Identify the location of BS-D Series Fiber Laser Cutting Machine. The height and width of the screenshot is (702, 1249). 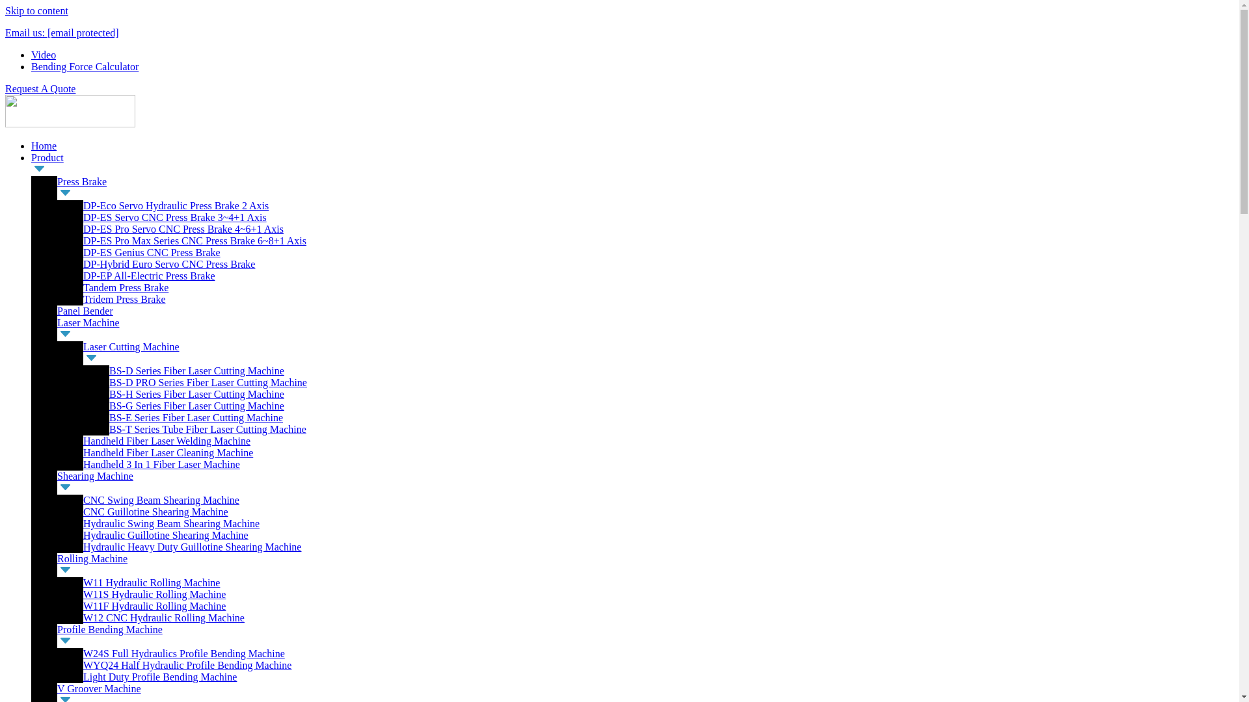
(196, 370).